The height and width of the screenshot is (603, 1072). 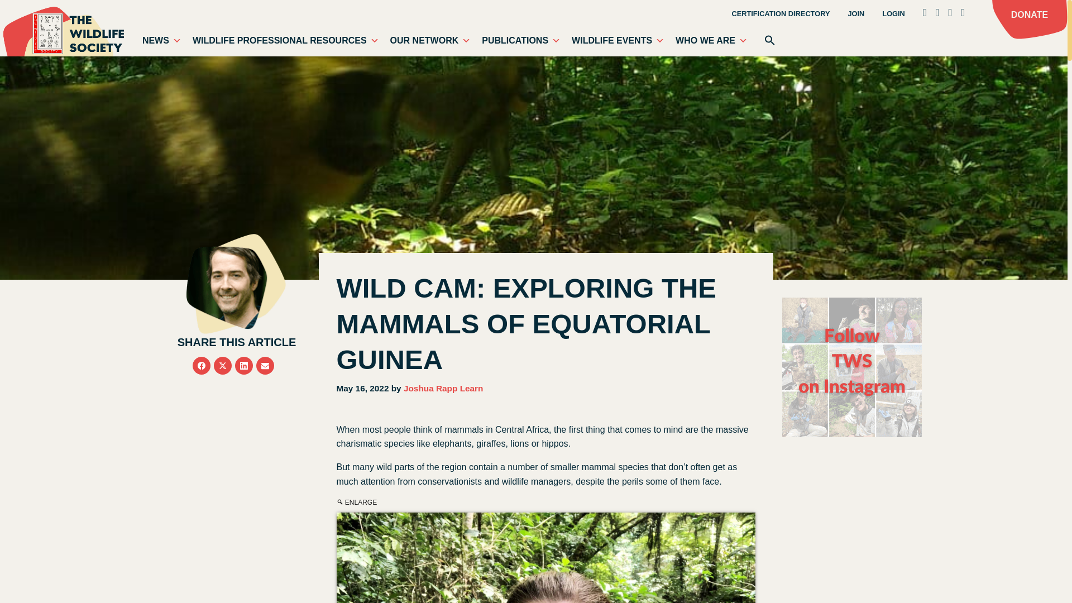 What do you see at coordinates (781, 15) in the screenshot?
I see `CERTIFICATION DIRECTORY` at bounding box center [781, 15].